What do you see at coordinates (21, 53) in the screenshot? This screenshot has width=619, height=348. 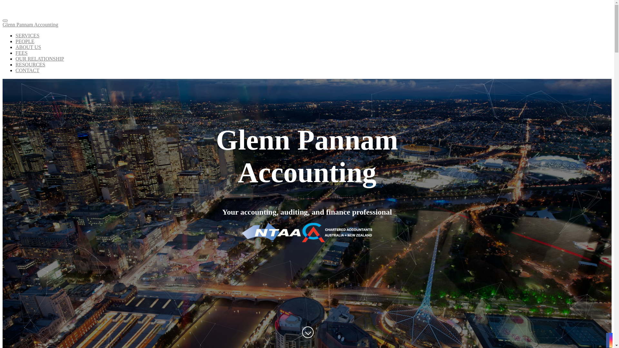 I see `FEES` at bounding box center [21, 53].